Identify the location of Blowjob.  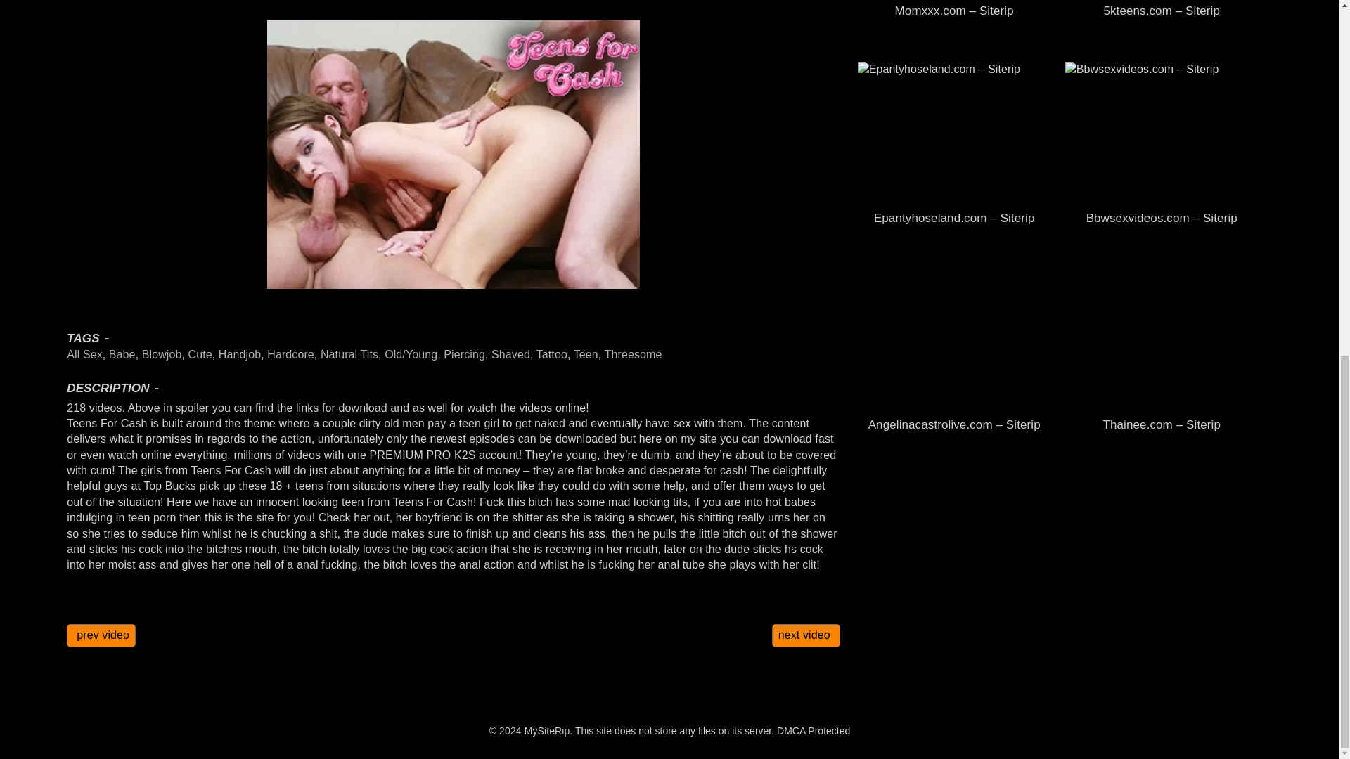
(162, 354).